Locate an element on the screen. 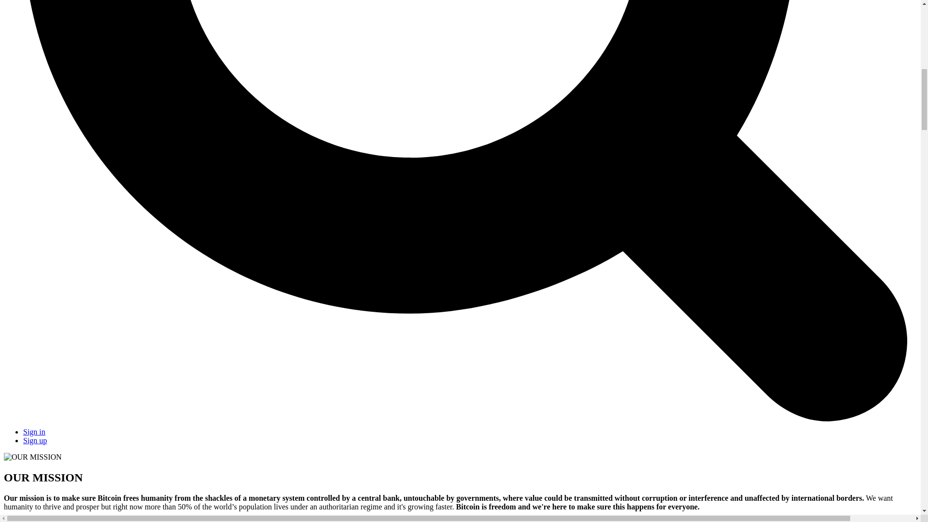  Sign up is located at coordinates (35, 440).